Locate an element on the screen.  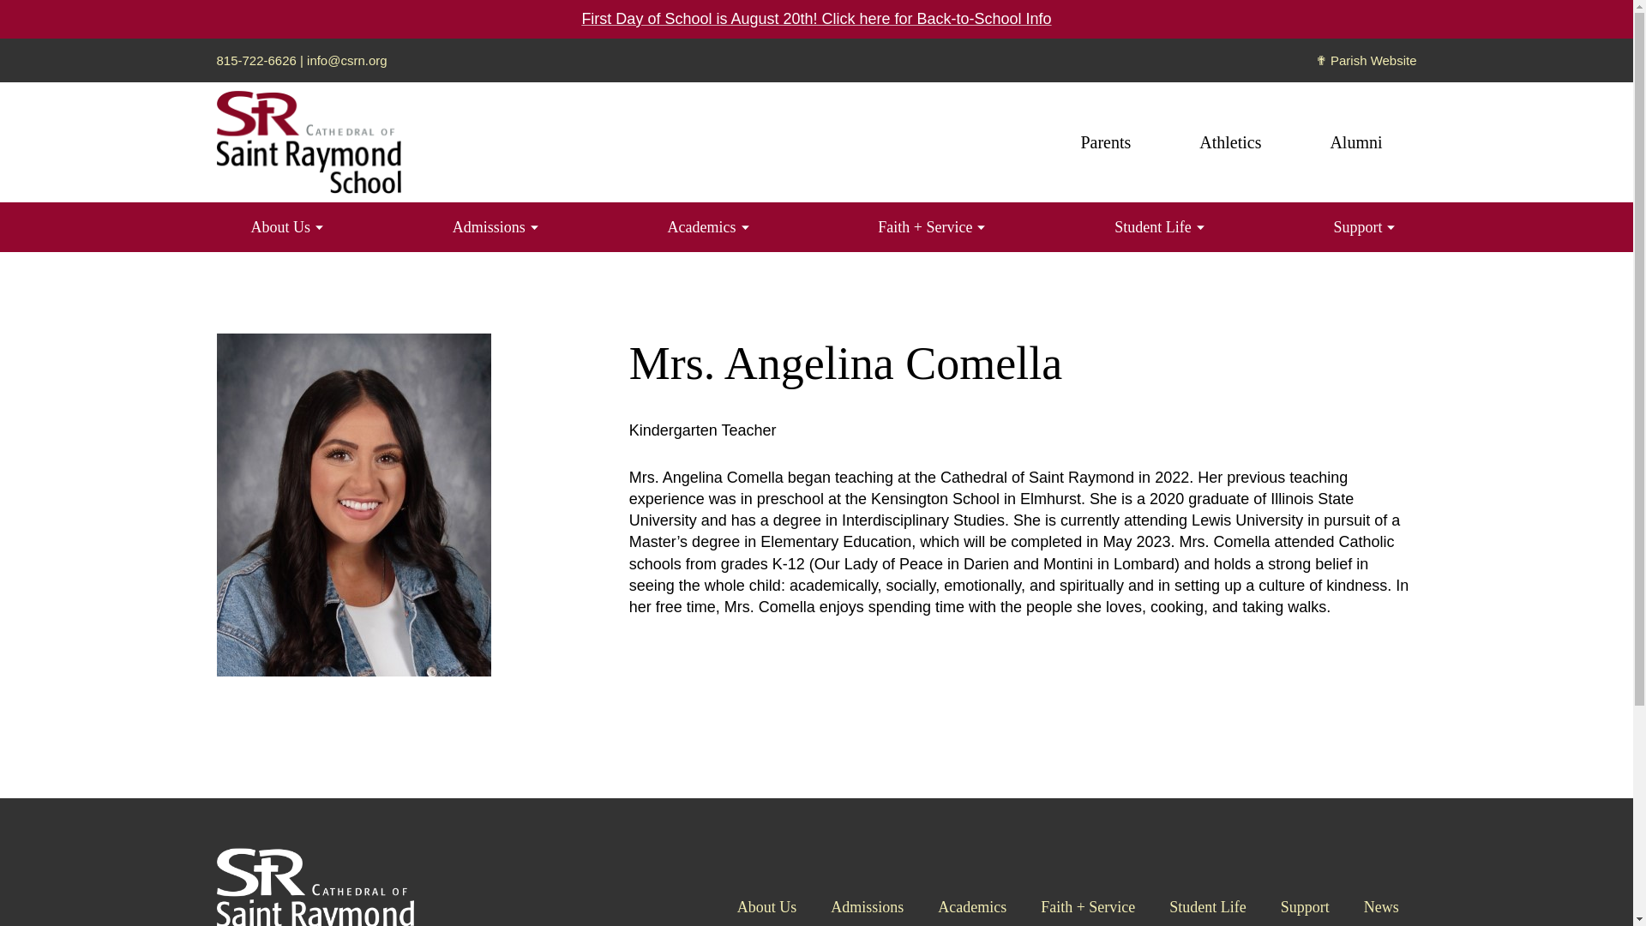
Admissions is located at coordinates (489, 226).